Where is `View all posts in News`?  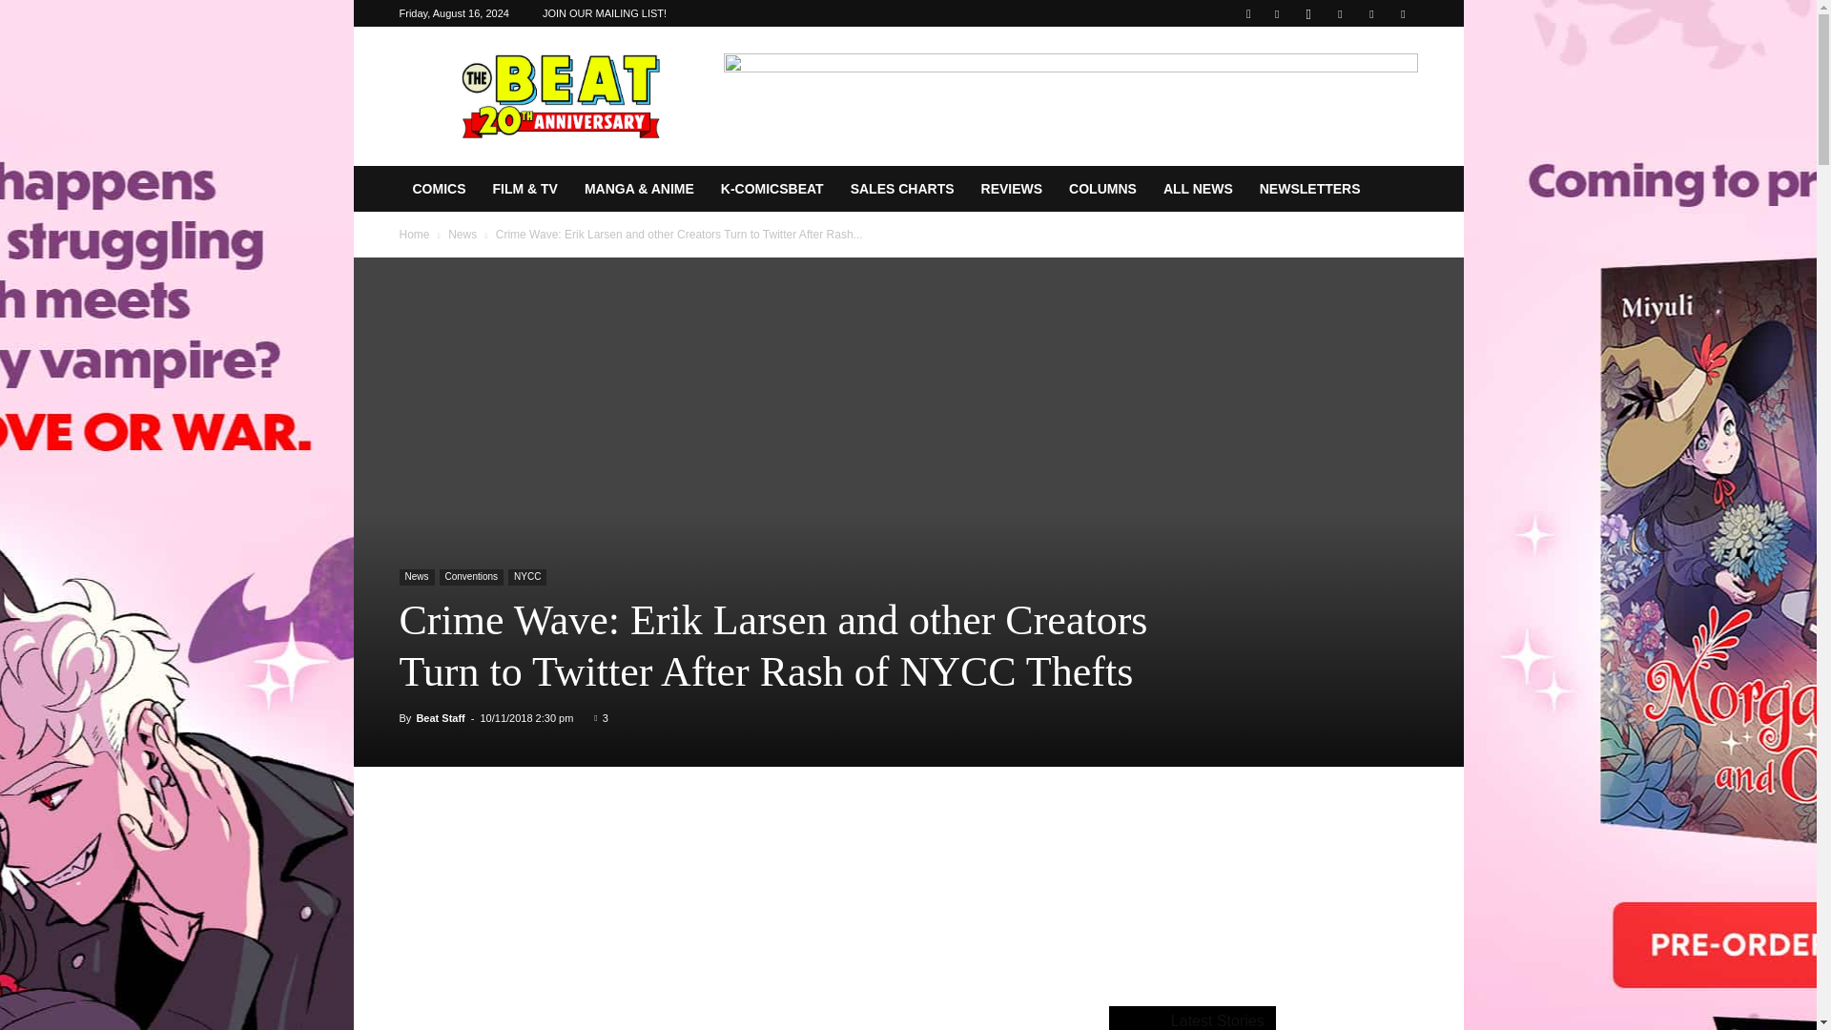 View all posts in News is located at coordinates (462, 234).